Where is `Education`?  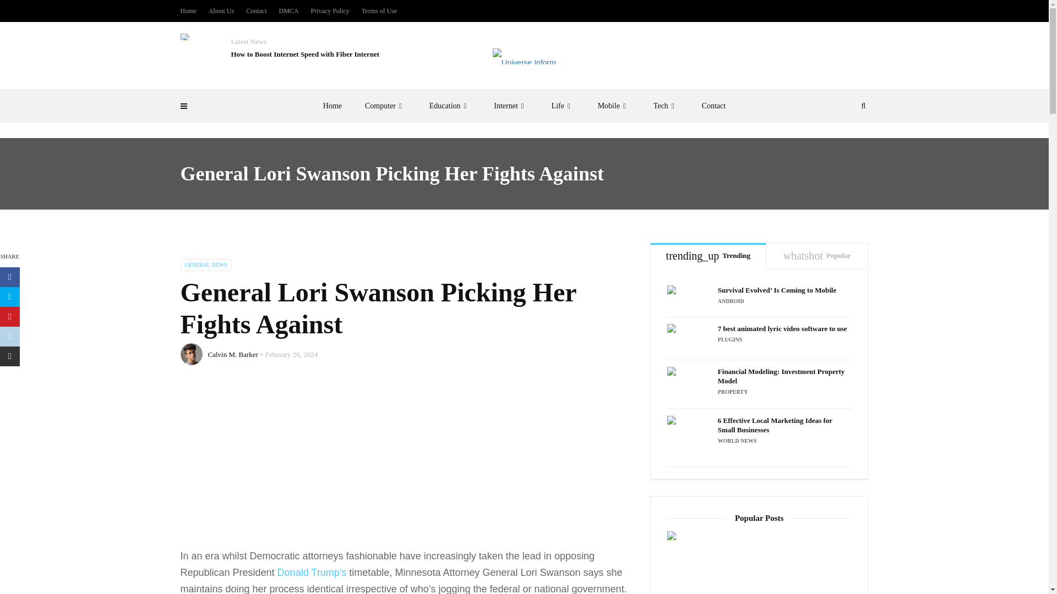 Education is located at coordinates (450, 106).